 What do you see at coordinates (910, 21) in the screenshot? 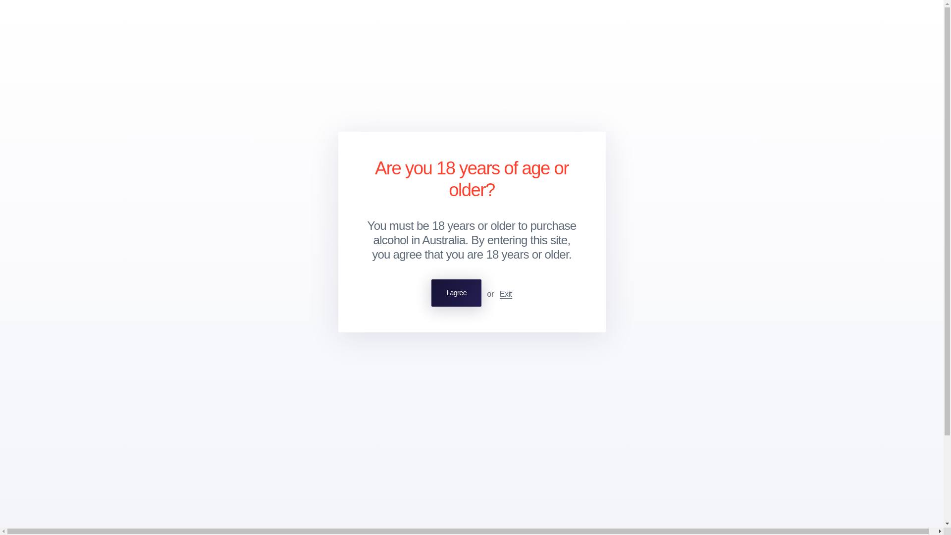
I see `Tasting notes` at bounding box center [910, 21].